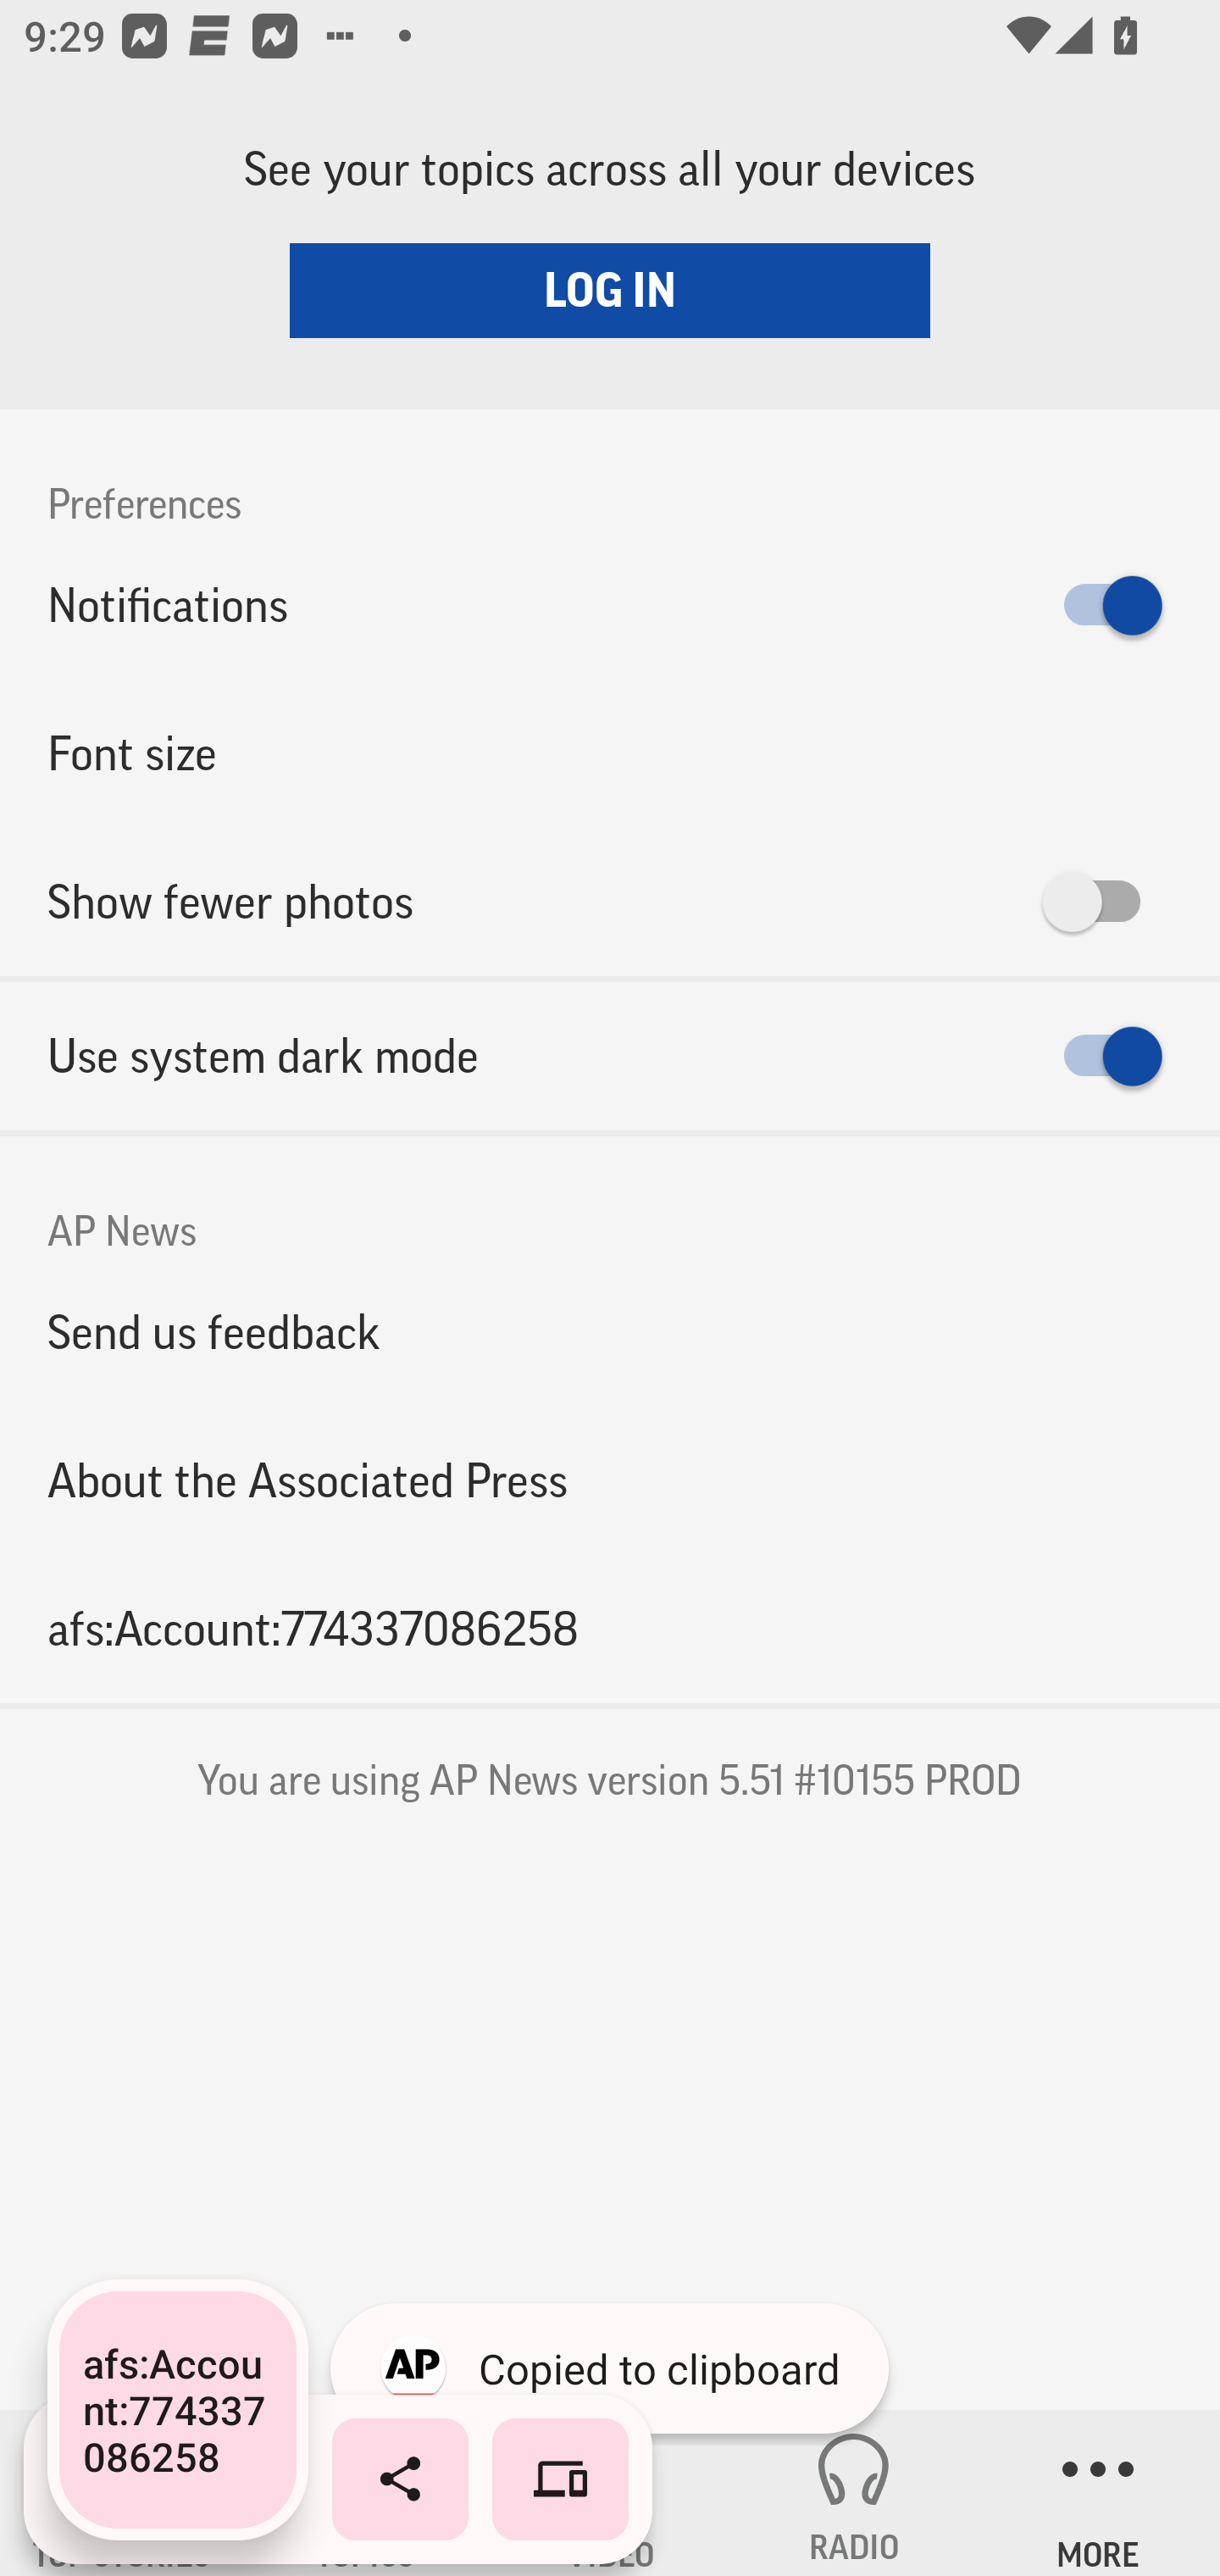 The width and height of the screenshot is (1220, 2576). I want to click on Font size, so click(610, 752).